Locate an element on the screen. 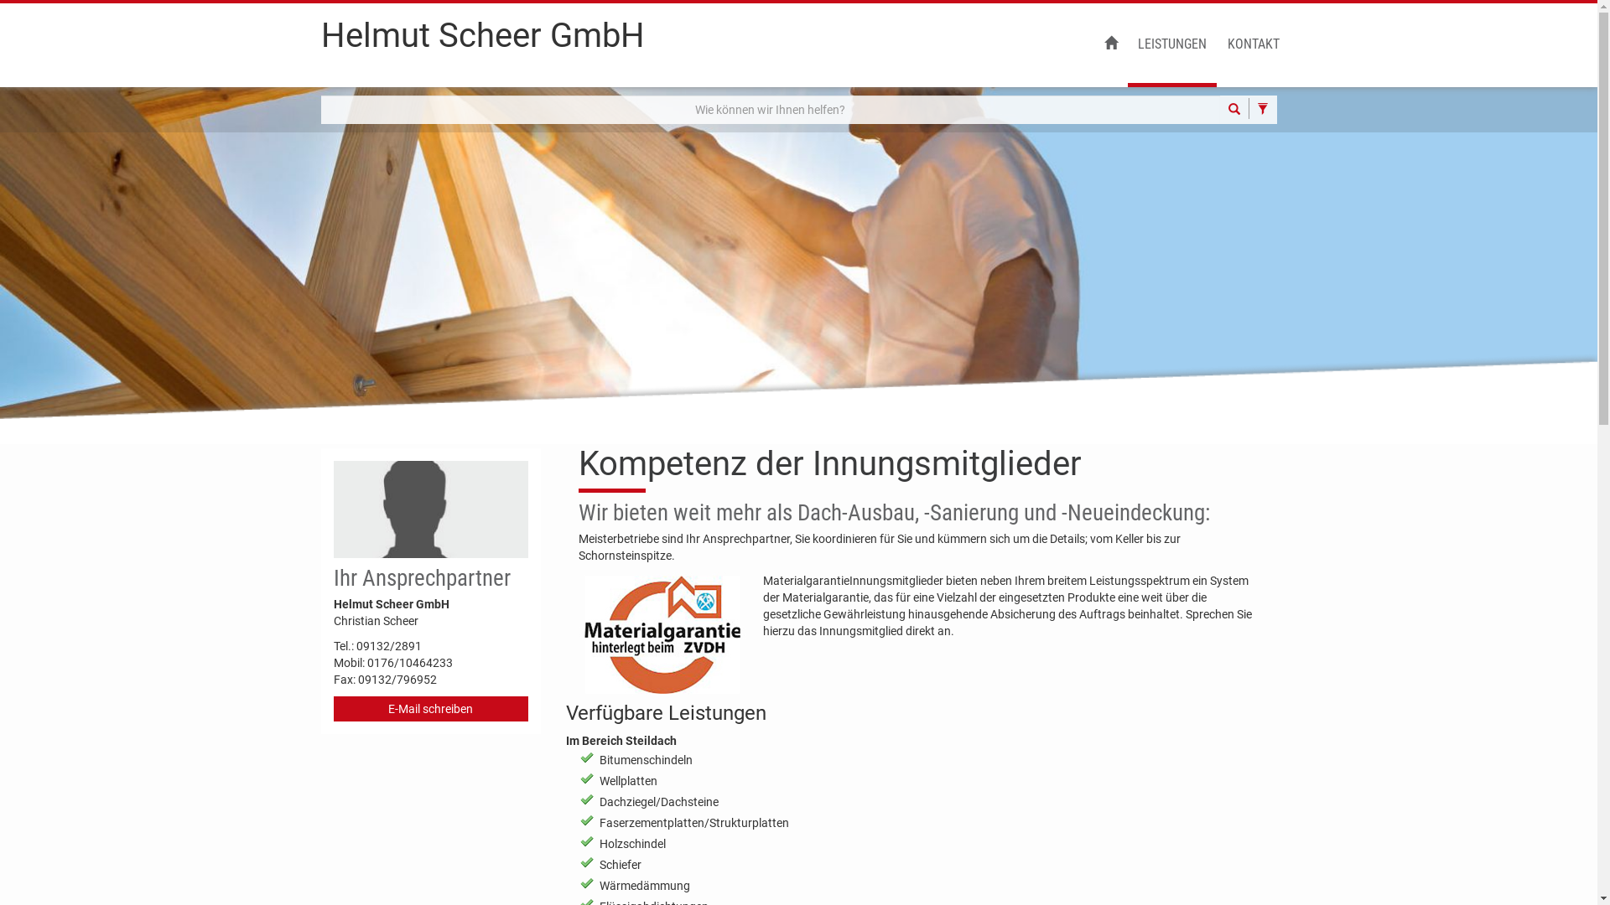 This screenshot has height=905, width=1610. LEISTUNGEN is located at coordinates (1171, 45).